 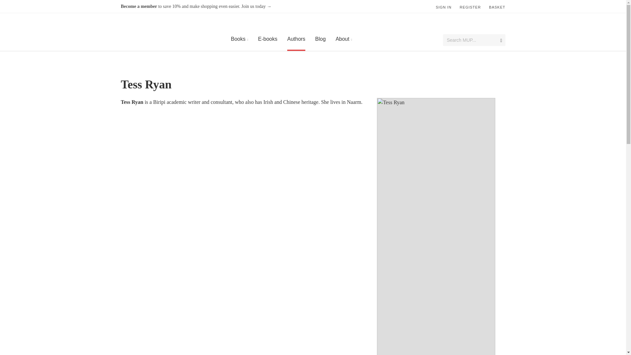 What do you see at coordinates (444, 5) in the screenshot?
I see `SIGN IN` at bounding box center [444, 5].